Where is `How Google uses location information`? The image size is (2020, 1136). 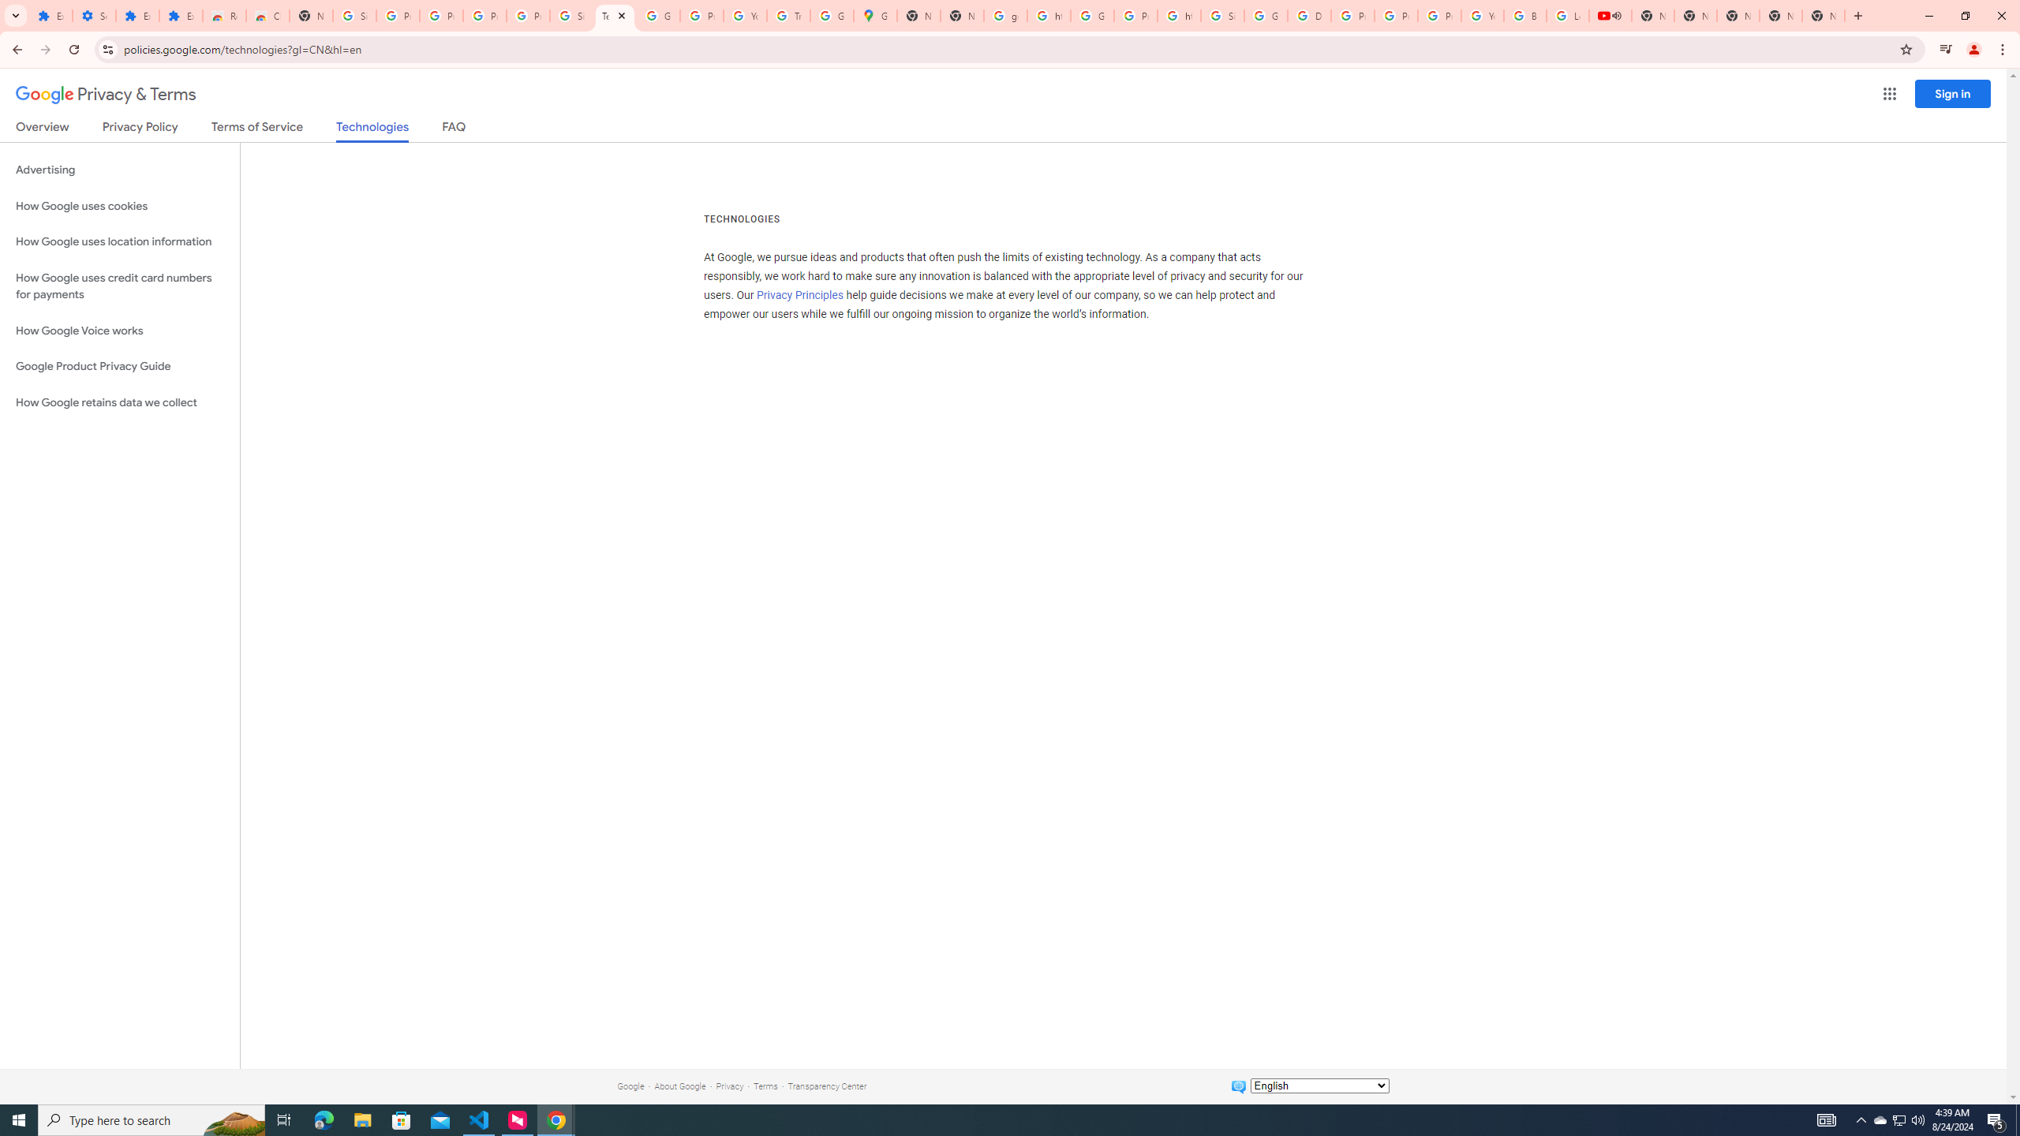 How Google uses location information is located at coordinates (120, 241).